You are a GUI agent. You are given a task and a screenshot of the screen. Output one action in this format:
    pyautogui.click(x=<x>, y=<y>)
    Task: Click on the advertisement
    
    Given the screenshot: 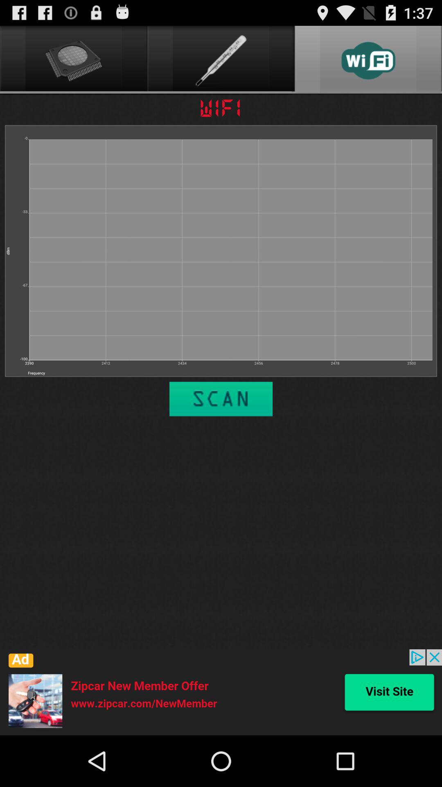 What is the action you would take?
    pyautogui.click(x=221, y=692)
    